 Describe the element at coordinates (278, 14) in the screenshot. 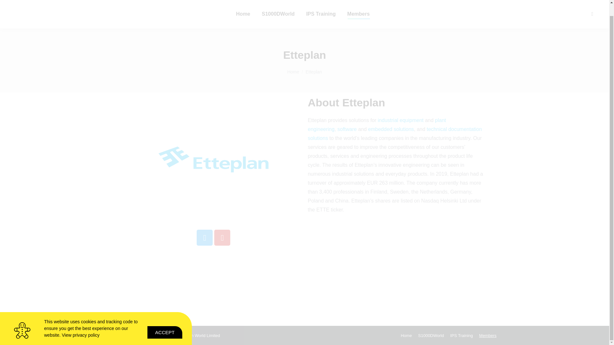

I see `S1000DWorld` at that location.